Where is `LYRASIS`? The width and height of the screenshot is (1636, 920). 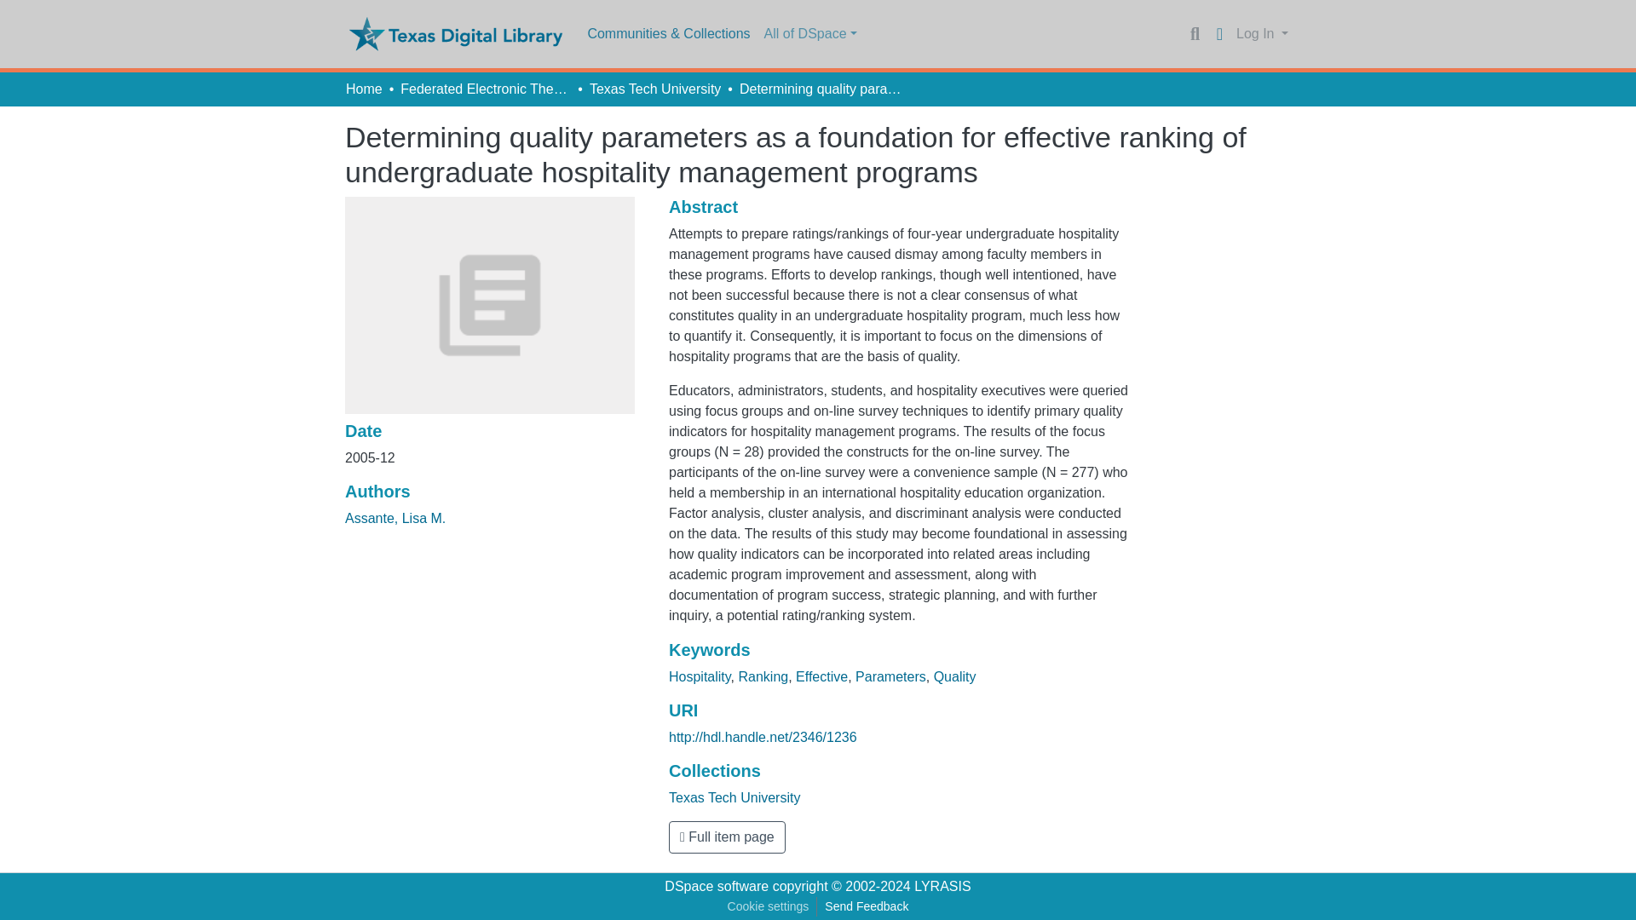
LYRASIS is located at coordinates (942, 886).